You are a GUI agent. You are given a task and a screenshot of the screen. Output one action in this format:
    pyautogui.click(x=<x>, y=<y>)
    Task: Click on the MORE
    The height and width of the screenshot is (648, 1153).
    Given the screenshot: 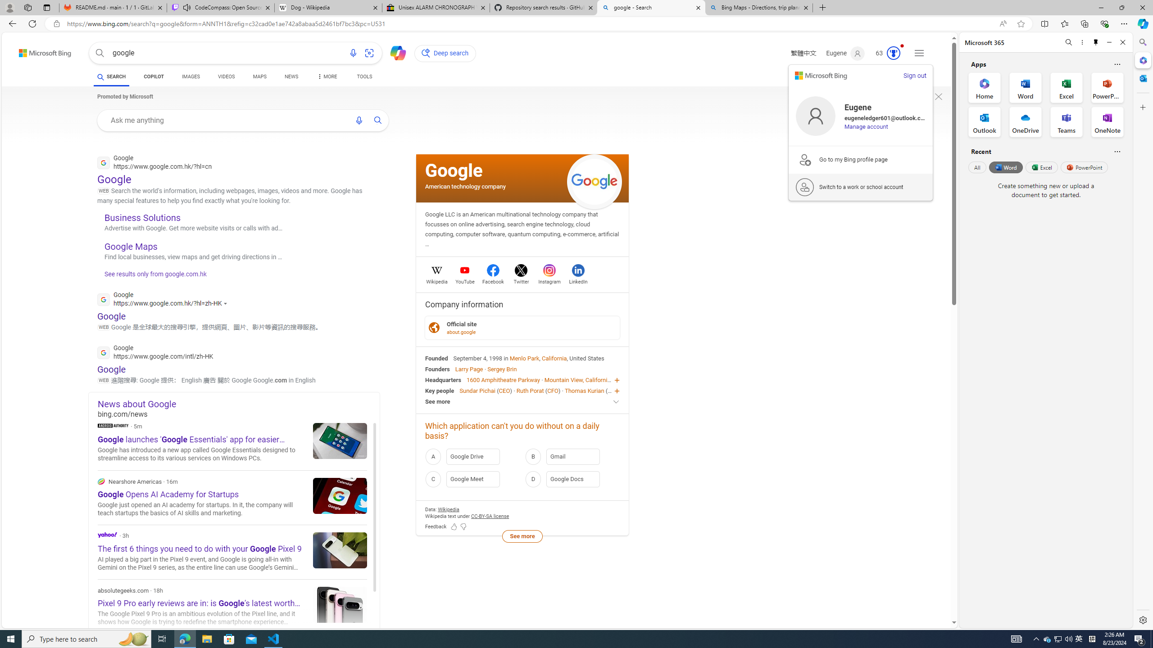 What is the action you would take?
    pyautogui.click(x=327, y=78)
    